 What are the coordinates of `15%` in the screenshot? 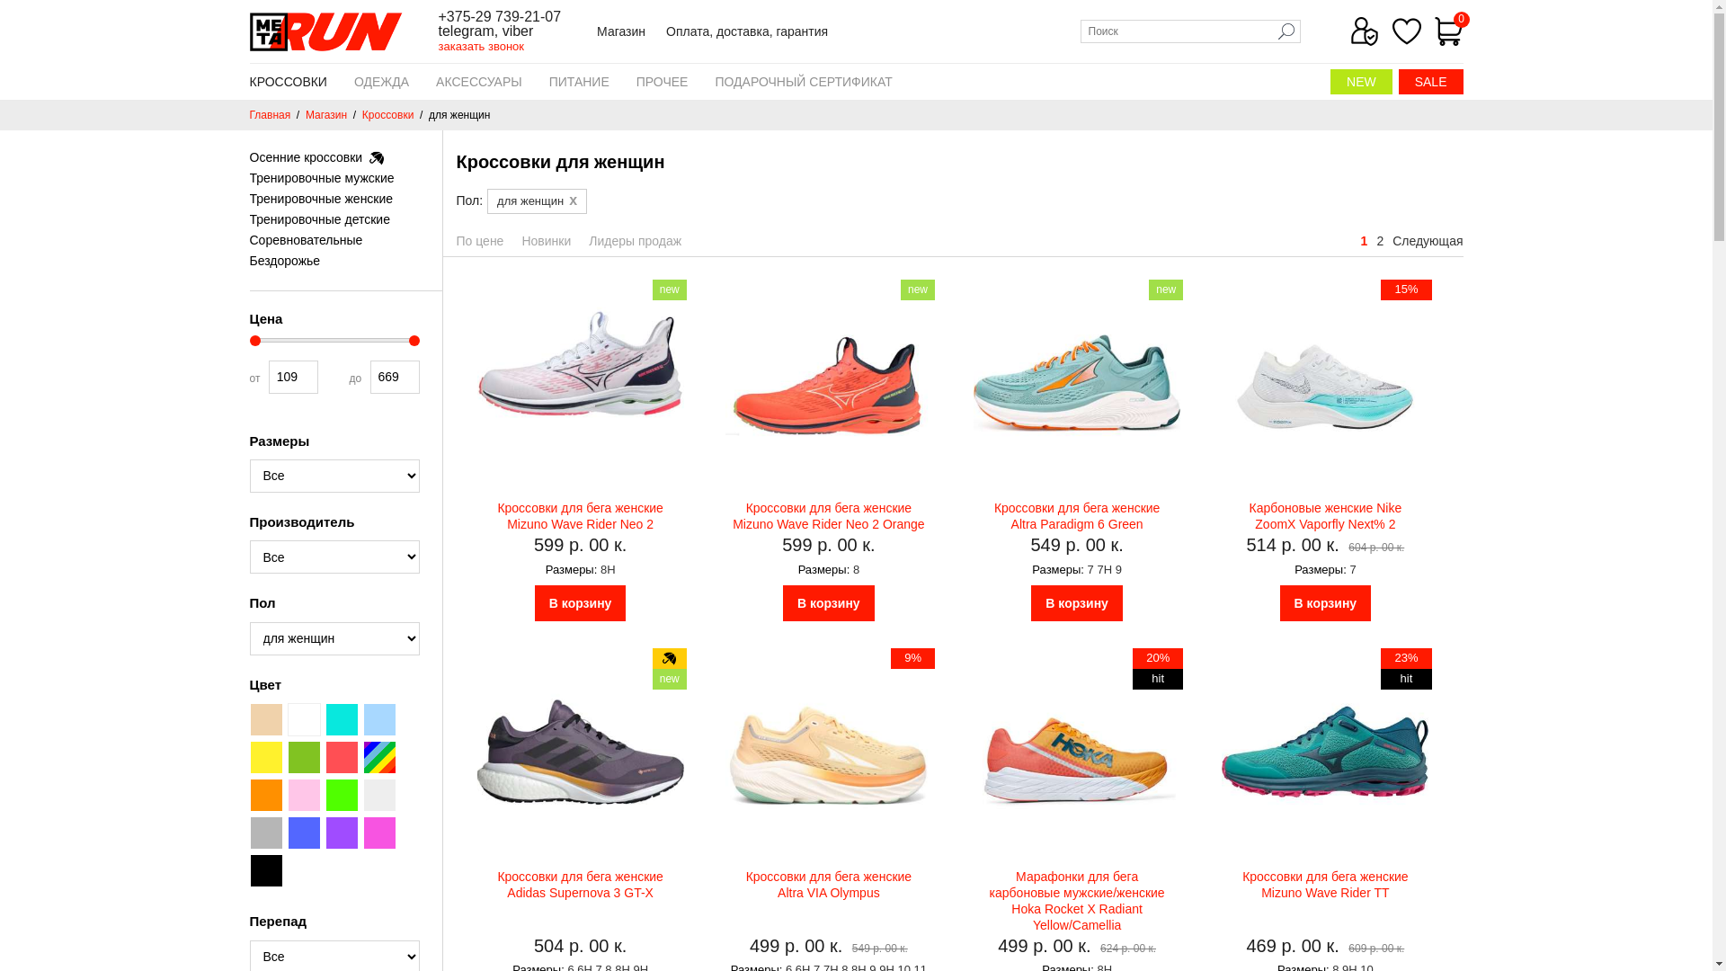 It's located at (1325, 383).